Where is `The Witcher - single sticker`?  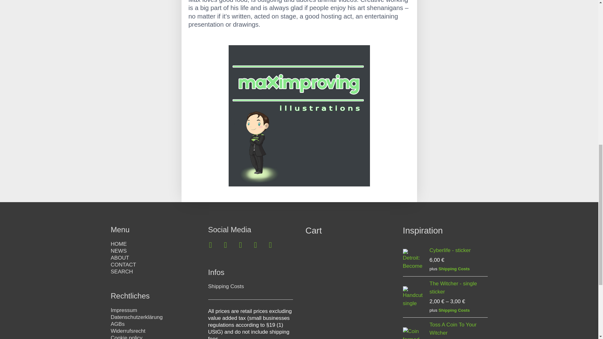 The Witcher - single sticker is located at coordinates (459, 288).